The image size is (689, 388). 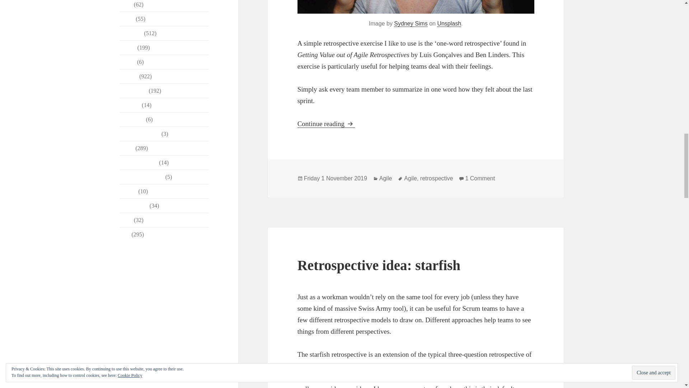 I want to click on Games, so click(x=128, y=62).